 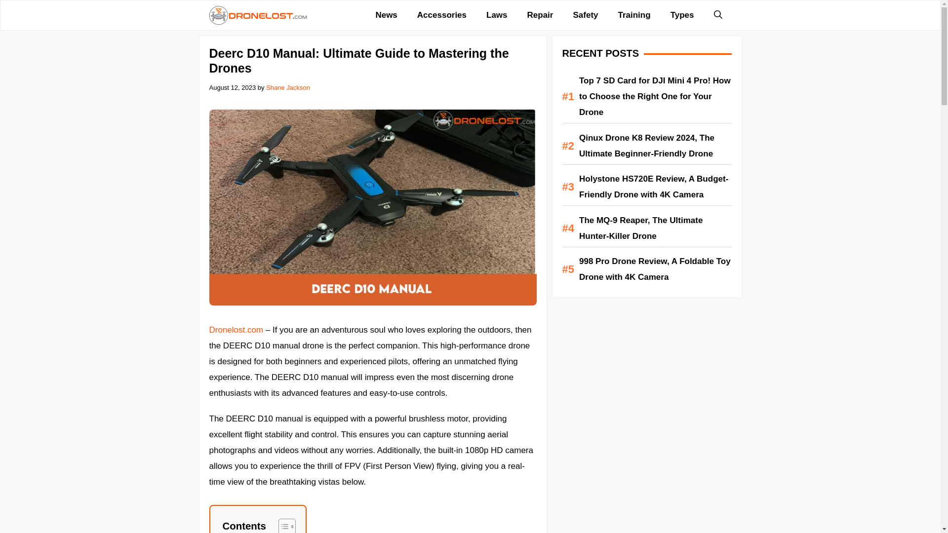 What do you see at coordinates (258, 15) in the screenshot?
I see `Dronelost.com` at bounding box center [258, 15].